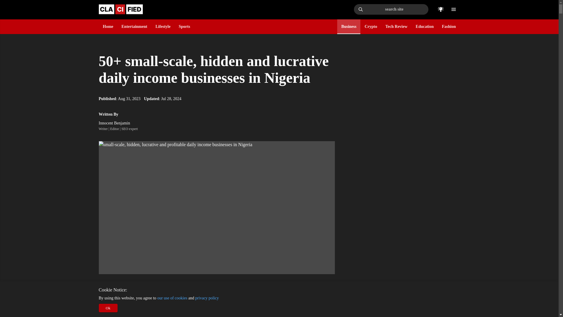 The height and width of the screenshot is (317, 563). Describe the element at coordinates (425, 26) in the screenshot. I see `Education` at that location.